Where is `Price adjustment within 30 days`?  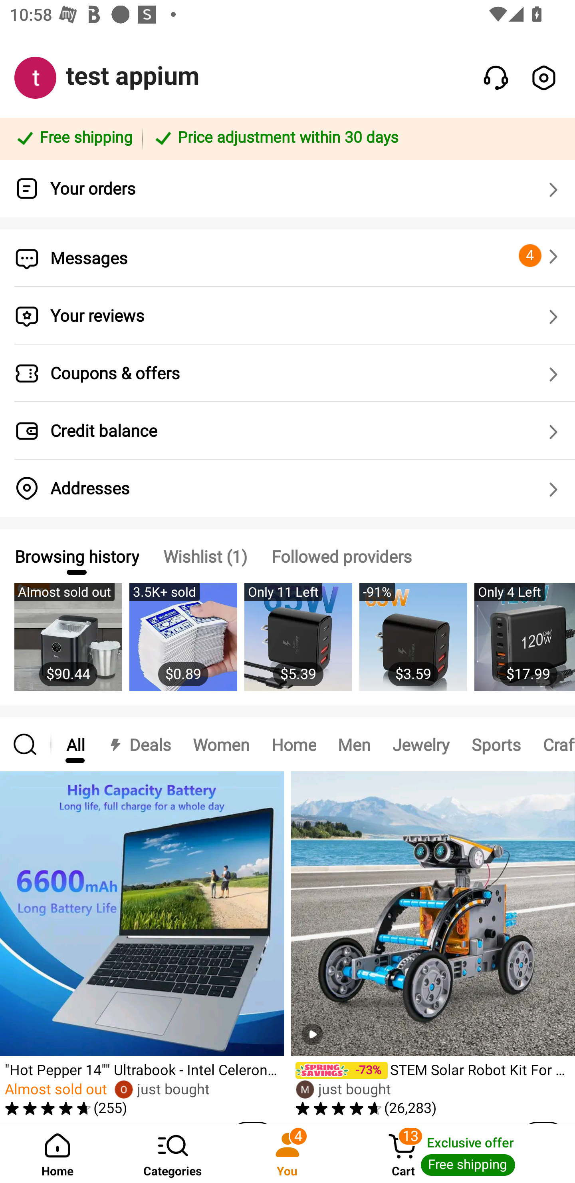 Price adjustment within 30 days is located at coordinates (356, 138).